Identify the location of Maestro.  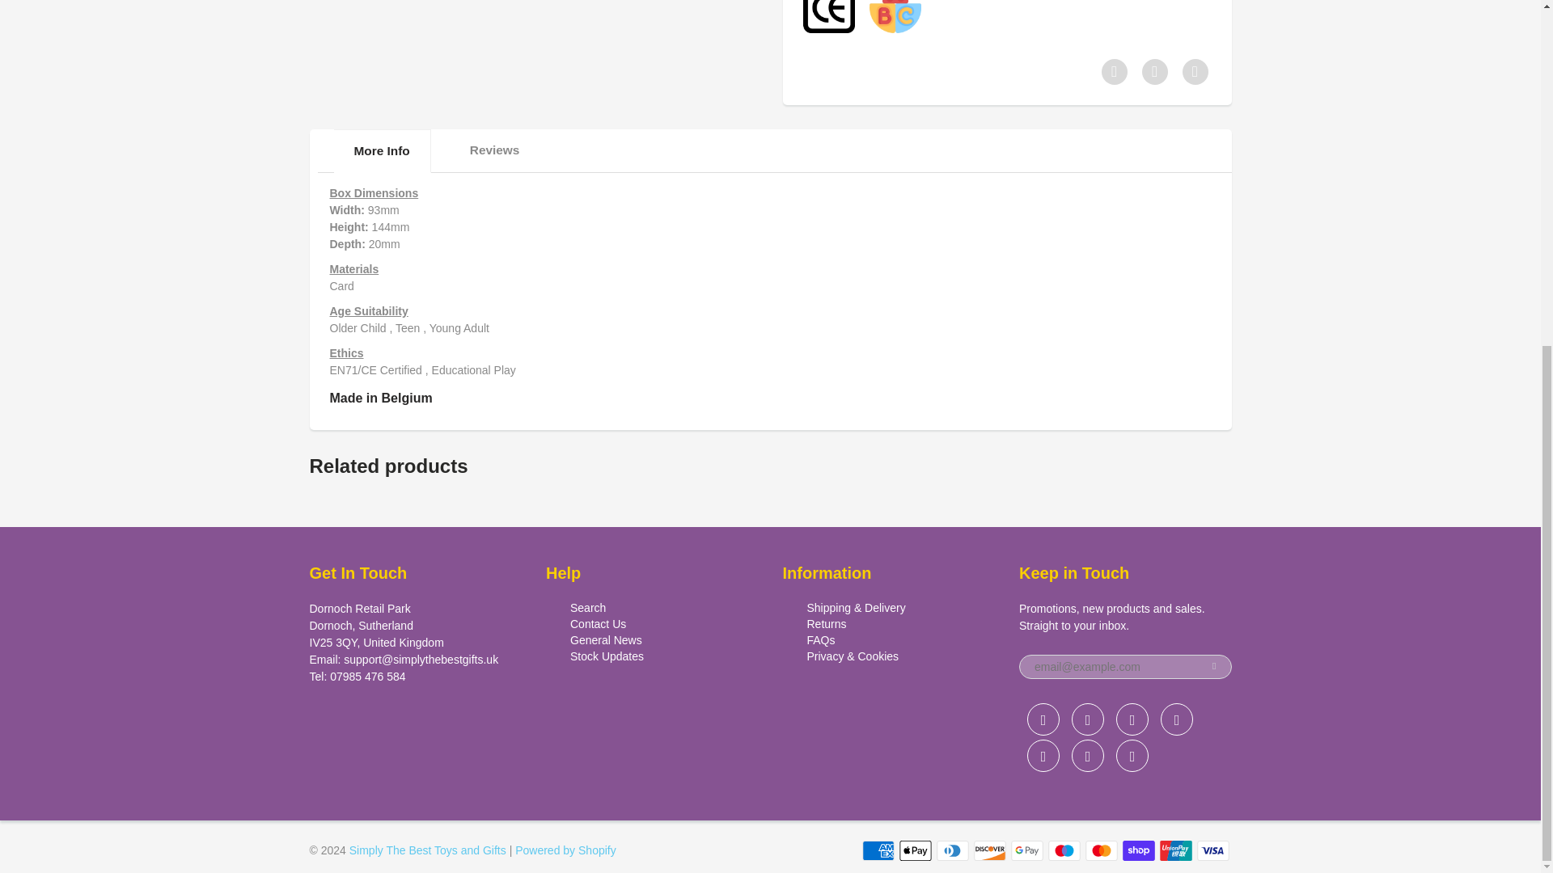
(1064, 850).